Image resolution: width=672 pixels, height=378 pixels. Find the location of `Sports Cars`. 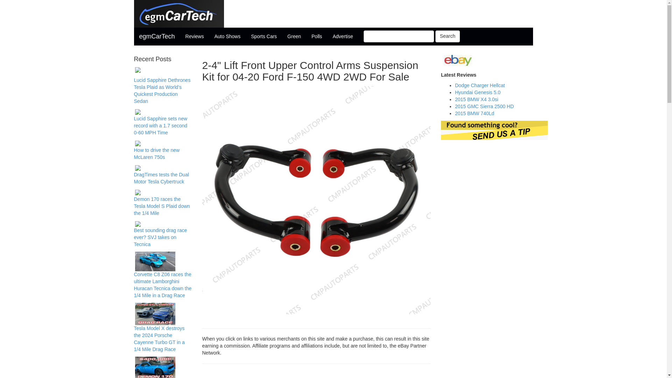

Sports Cars is located at coordinates (264, 36).